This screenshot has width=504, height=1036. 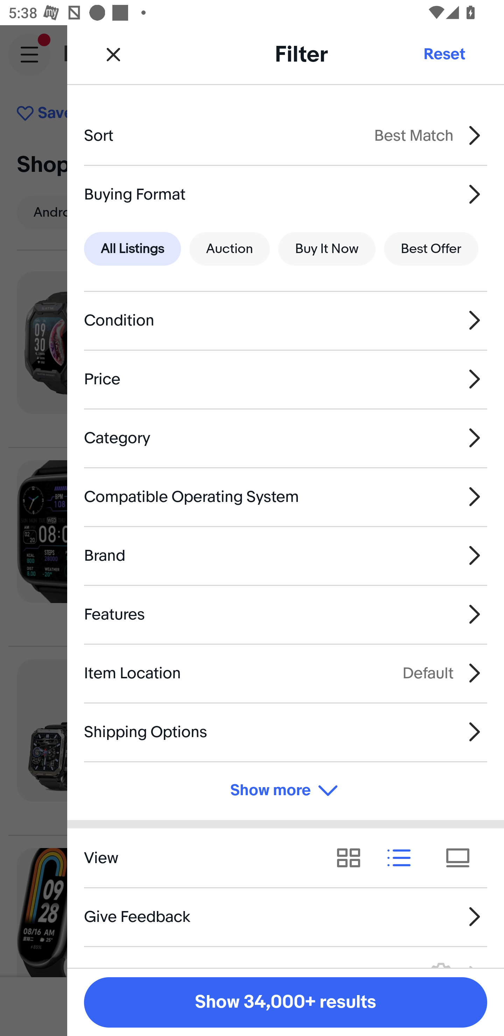 What do you see at coordinates (462, 857) in the screenshot?
I see `View results as tiles` at bounding box center [462, 857].